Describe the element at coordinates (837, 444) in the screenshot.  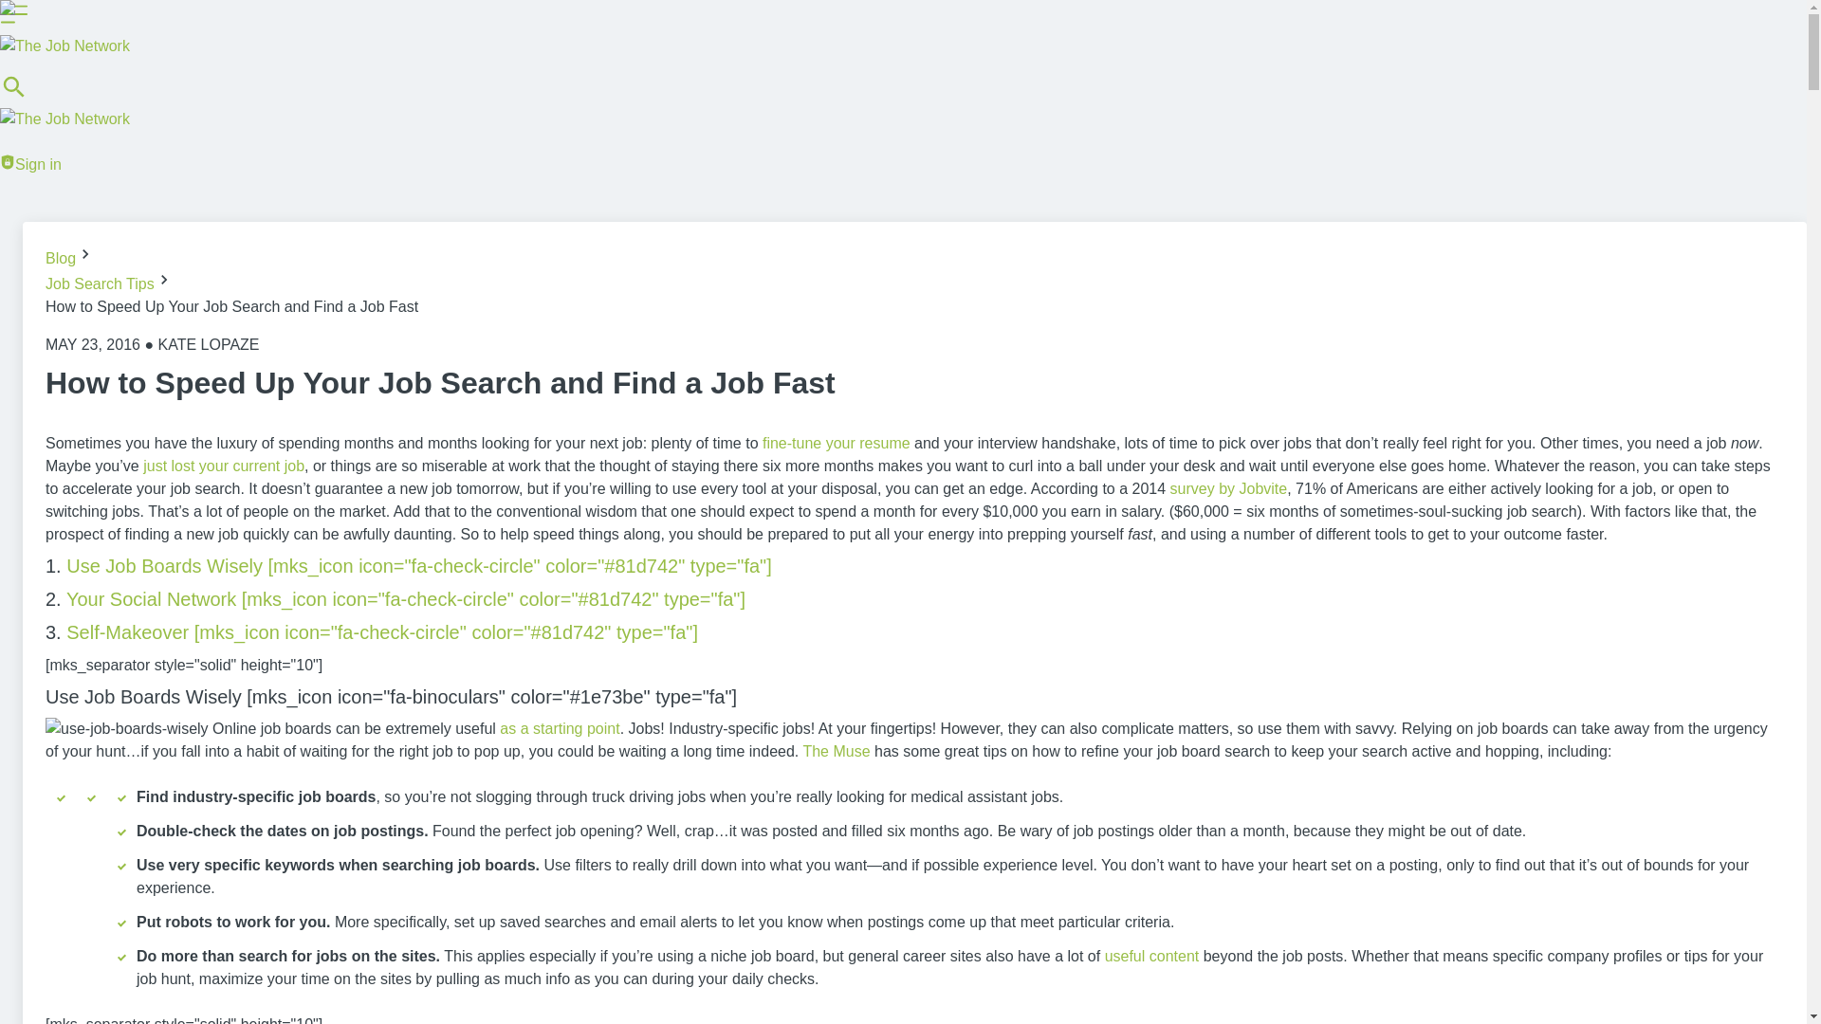
I see `fine-tune your resume` at that location.